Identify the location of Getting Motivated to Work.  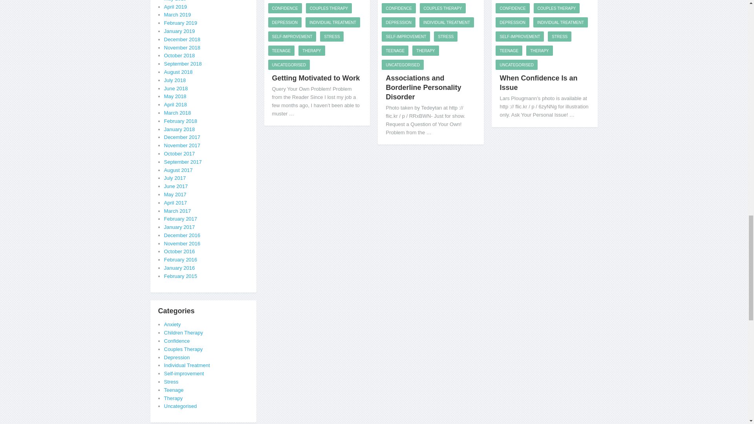
(315, 78).